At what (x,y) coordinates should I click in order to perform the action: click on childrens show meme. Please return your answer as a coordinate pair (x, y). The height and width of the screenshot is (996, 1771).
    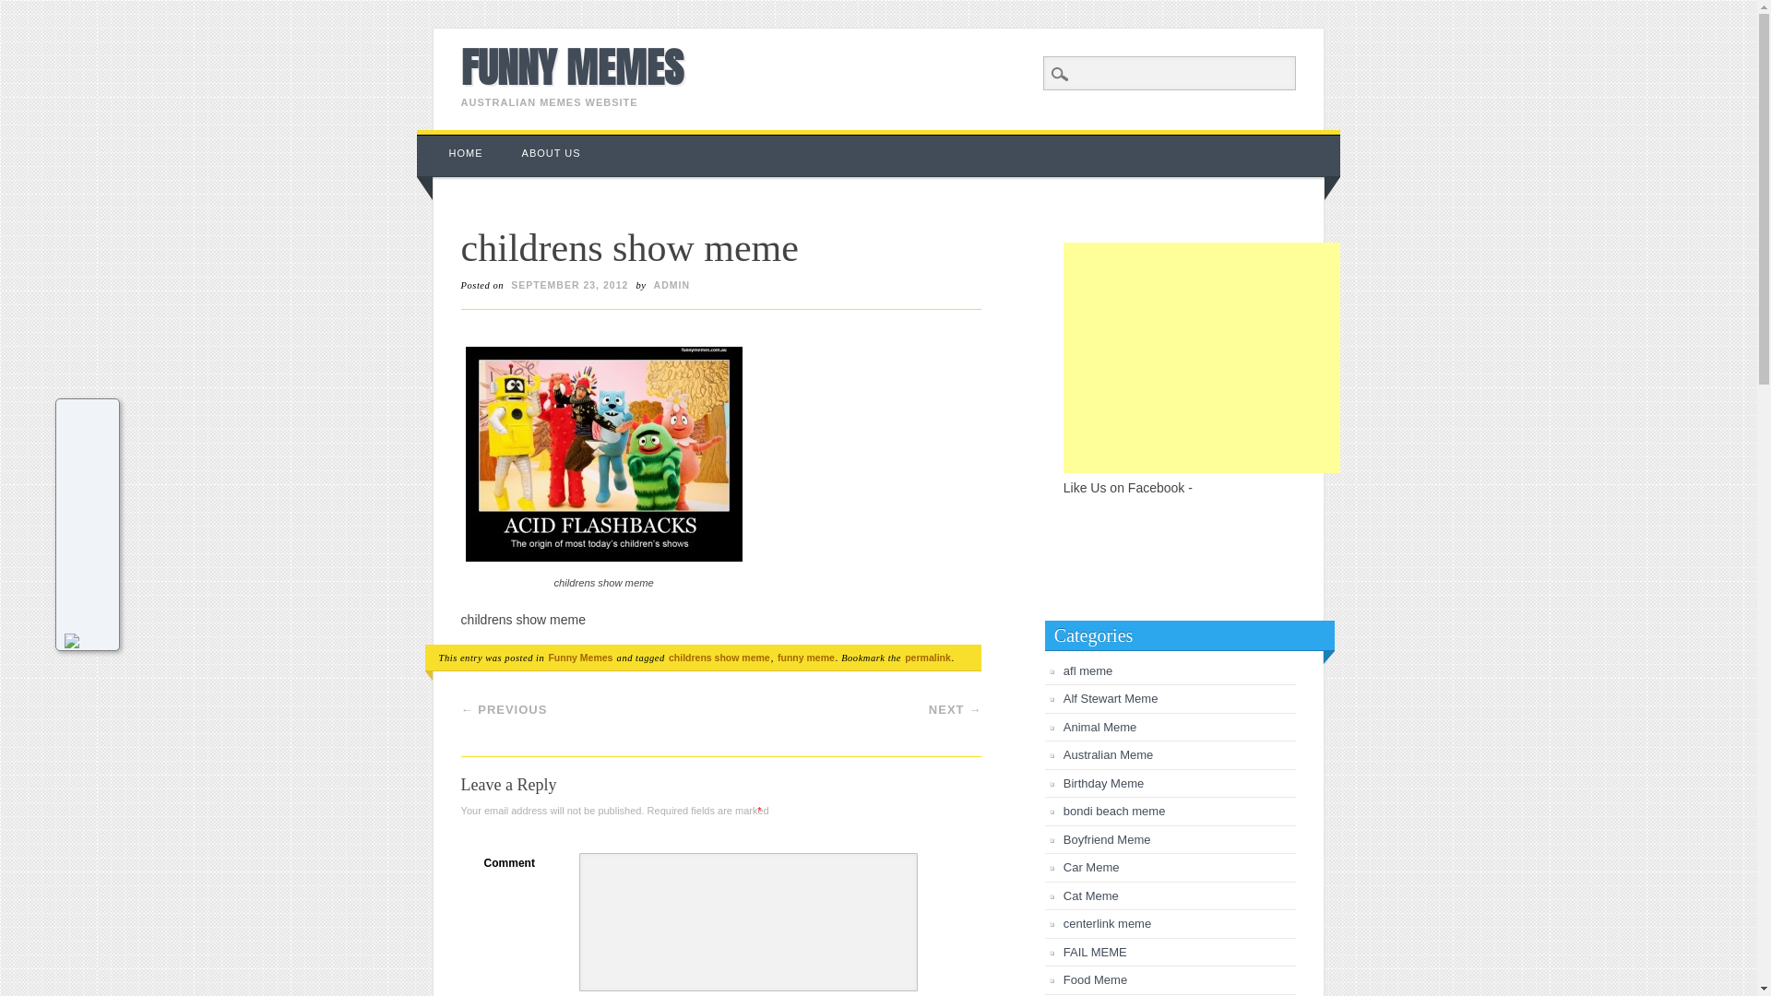
    Looking at the image, I should click on (719, 658).